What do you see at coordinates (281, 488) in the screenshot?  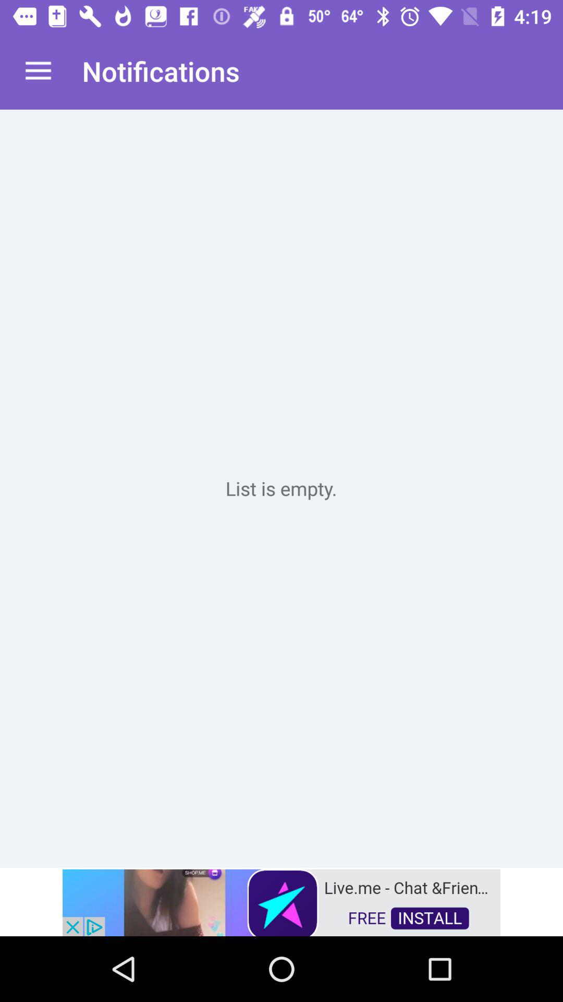 I see `color print` at bounding box center [281, 488].